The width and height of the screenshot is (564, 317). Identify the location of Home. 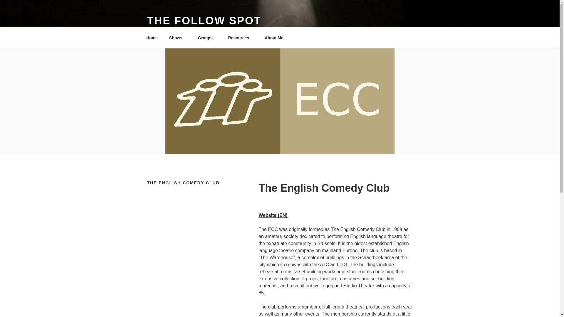
(152, 38).